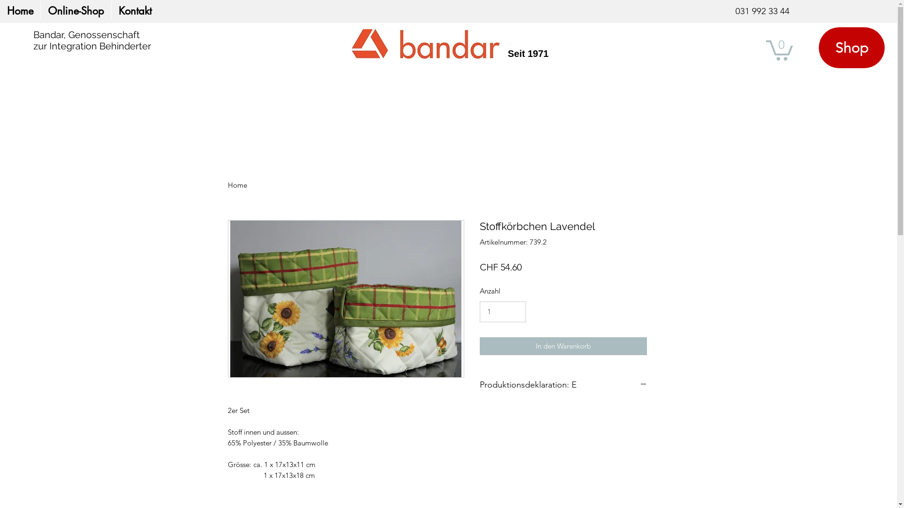  I want to click on Online-Shop, so click(76, 11).